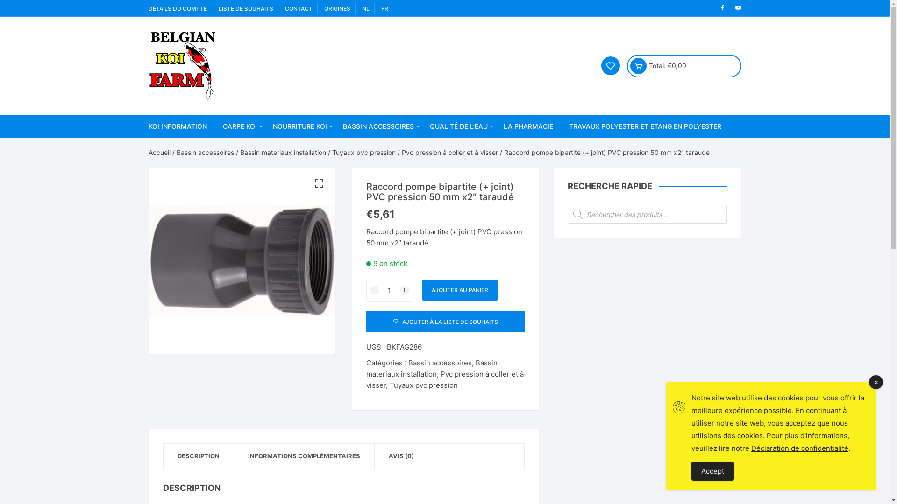 Image resolution: width=897 pixels, height=504 pixels. What do you see at coordinates (394, 353) in the screenshot?
I see `Epuisettes et filets de protection` at bounding box center [394, 353].